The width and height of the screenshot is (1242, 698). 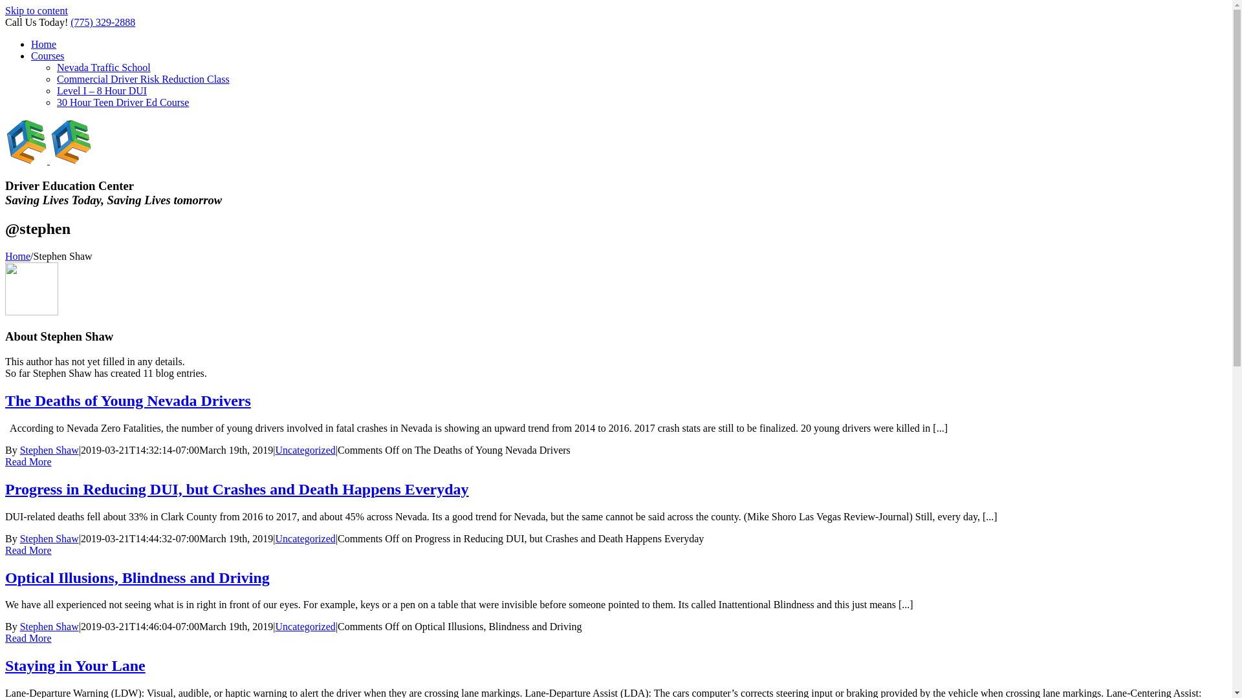 I want to click on Optical Illusions, Blindness and Driving, so click(x=137, y=577).